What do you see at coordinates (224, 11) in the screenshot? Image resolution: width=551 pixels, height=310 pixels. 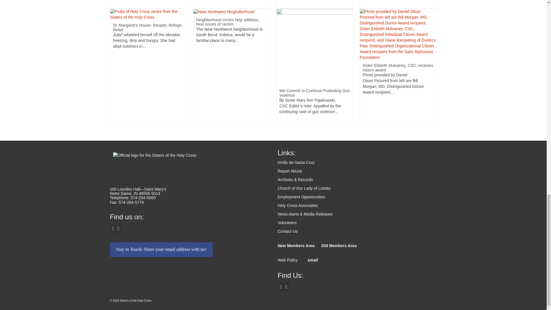 I see `Neighborhood circles help address, heal issues of racism` at bounding box center [224, 11].